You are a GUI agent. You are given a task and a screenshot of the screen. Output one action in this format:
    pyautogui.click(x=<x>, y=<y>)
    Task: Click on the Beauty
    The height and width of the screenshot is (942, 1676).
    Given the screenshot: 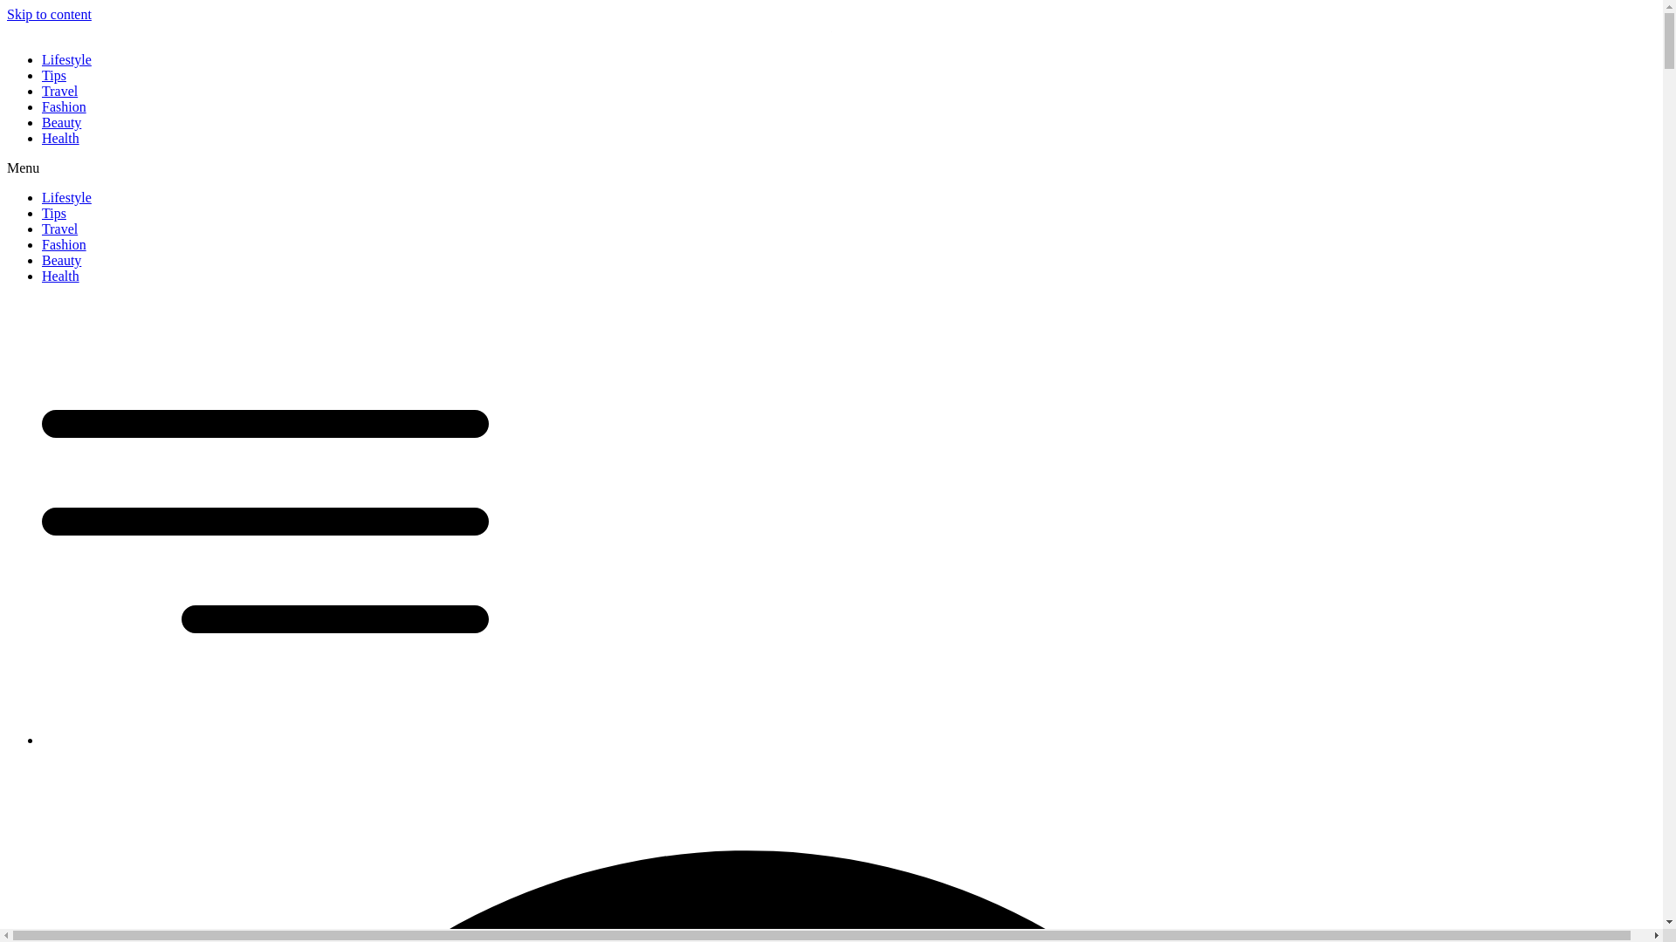 What is the action you would take?
    pyautogui.click(x=61, y=122)
    